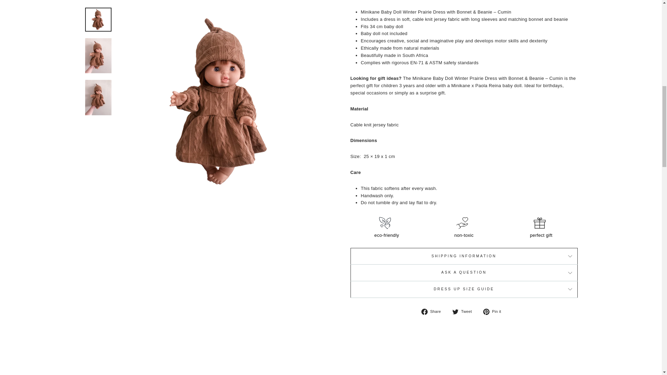 The image size is (667, 375). Describe the element at coordinates (464, 312) in the screenshot. I see `Tweet on Twitter` at that location.